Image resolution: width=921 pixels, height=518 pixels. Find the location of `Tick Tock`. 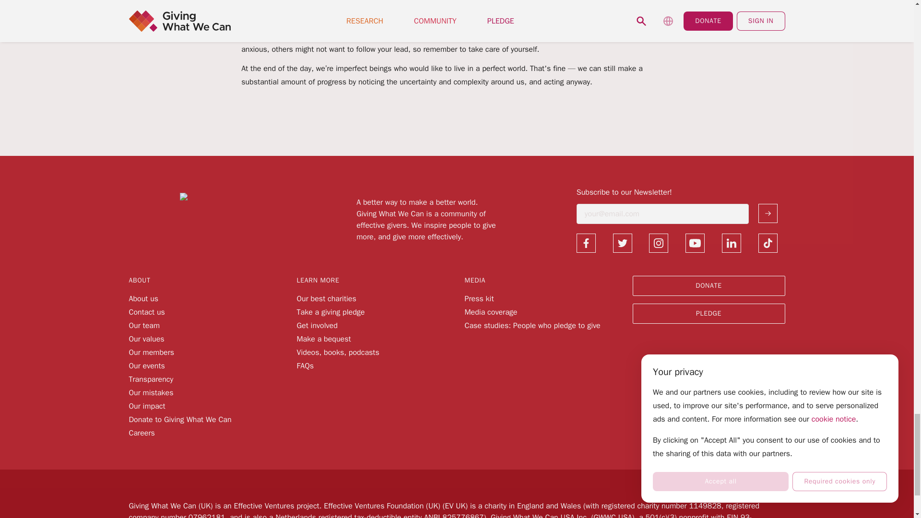

Tick Tock is located at coordinates (767, 243).